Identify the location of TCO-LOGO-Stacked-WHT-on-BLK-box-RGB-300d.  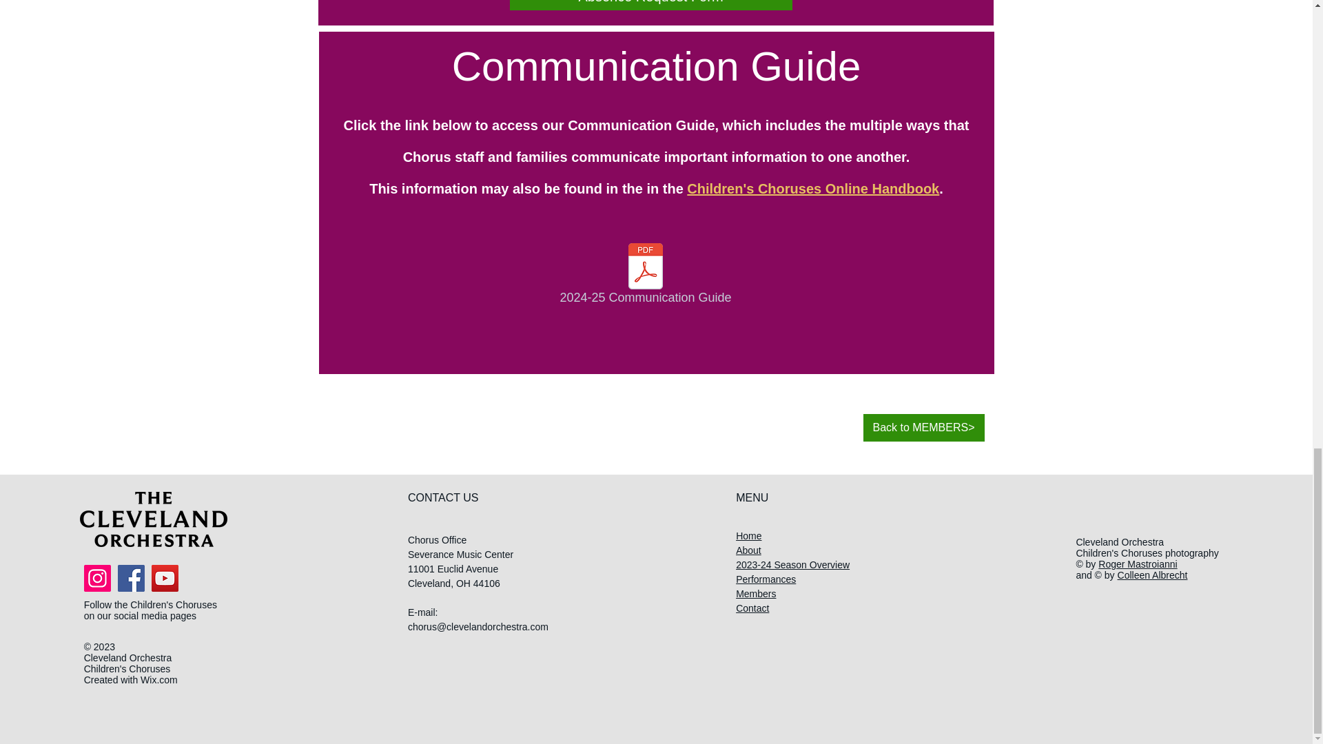
(153, 519).